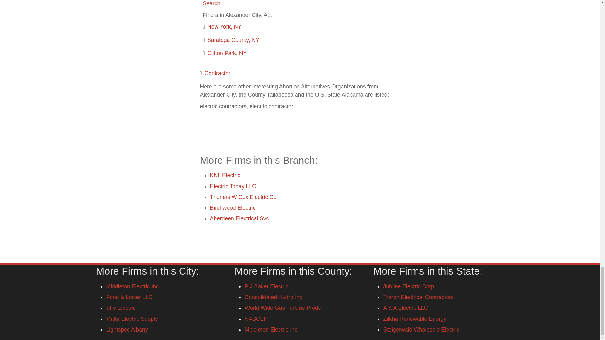  What do you see at coordinates (212, 3) in the screenshot?
I see `Search` at bounding box center [212, 3].